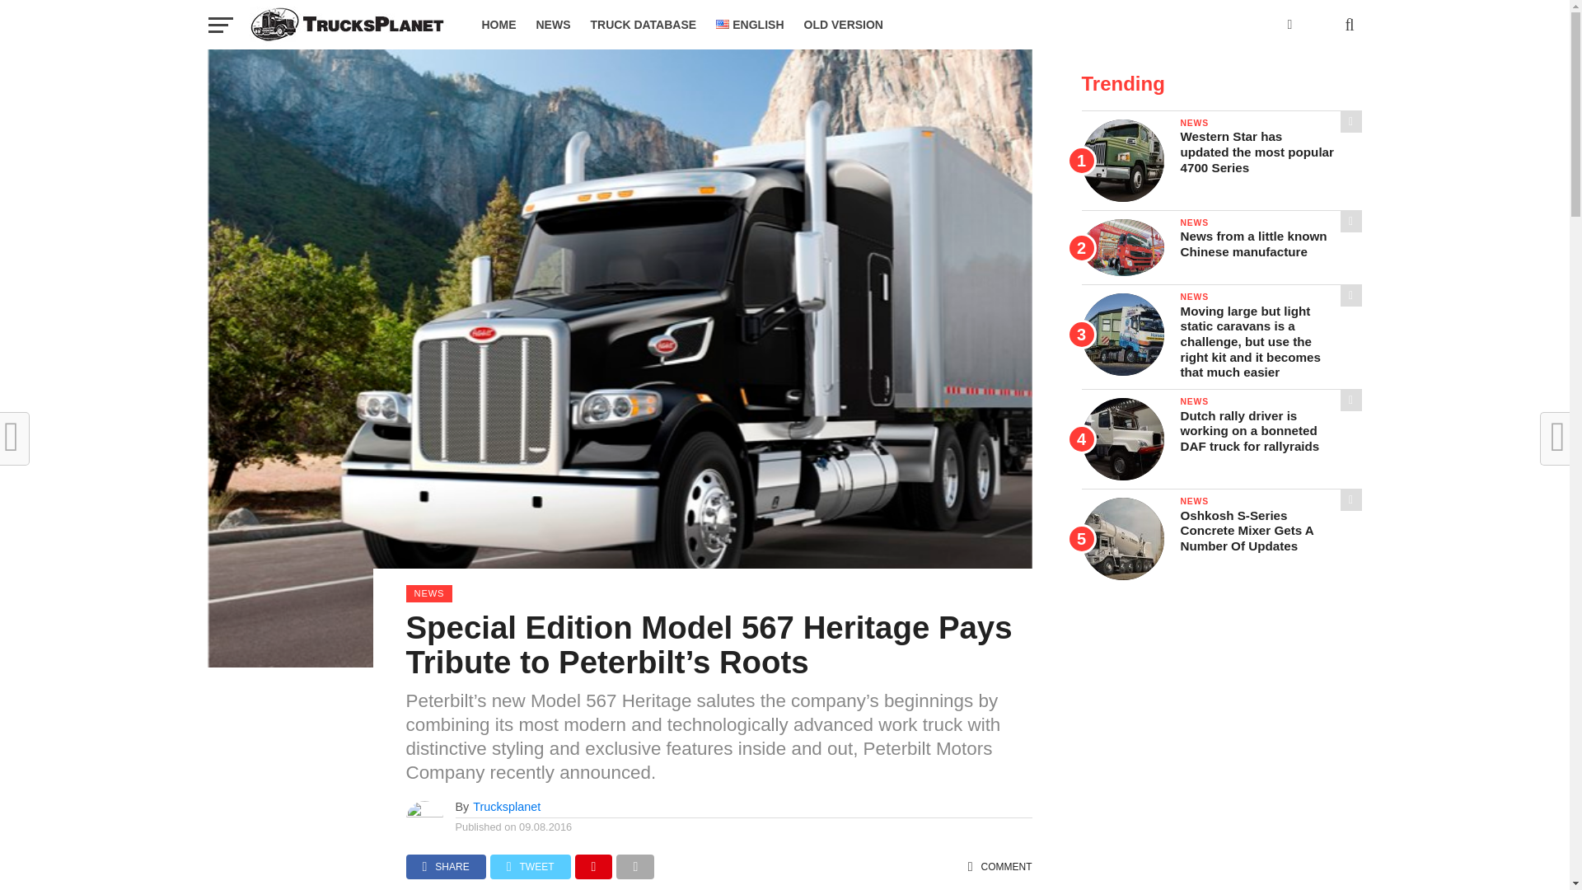 The image size is (1582, 890). What do you see at coordinates (498, 25) in the screenshot?
I see `HOME` at bounding box center [498, 25].